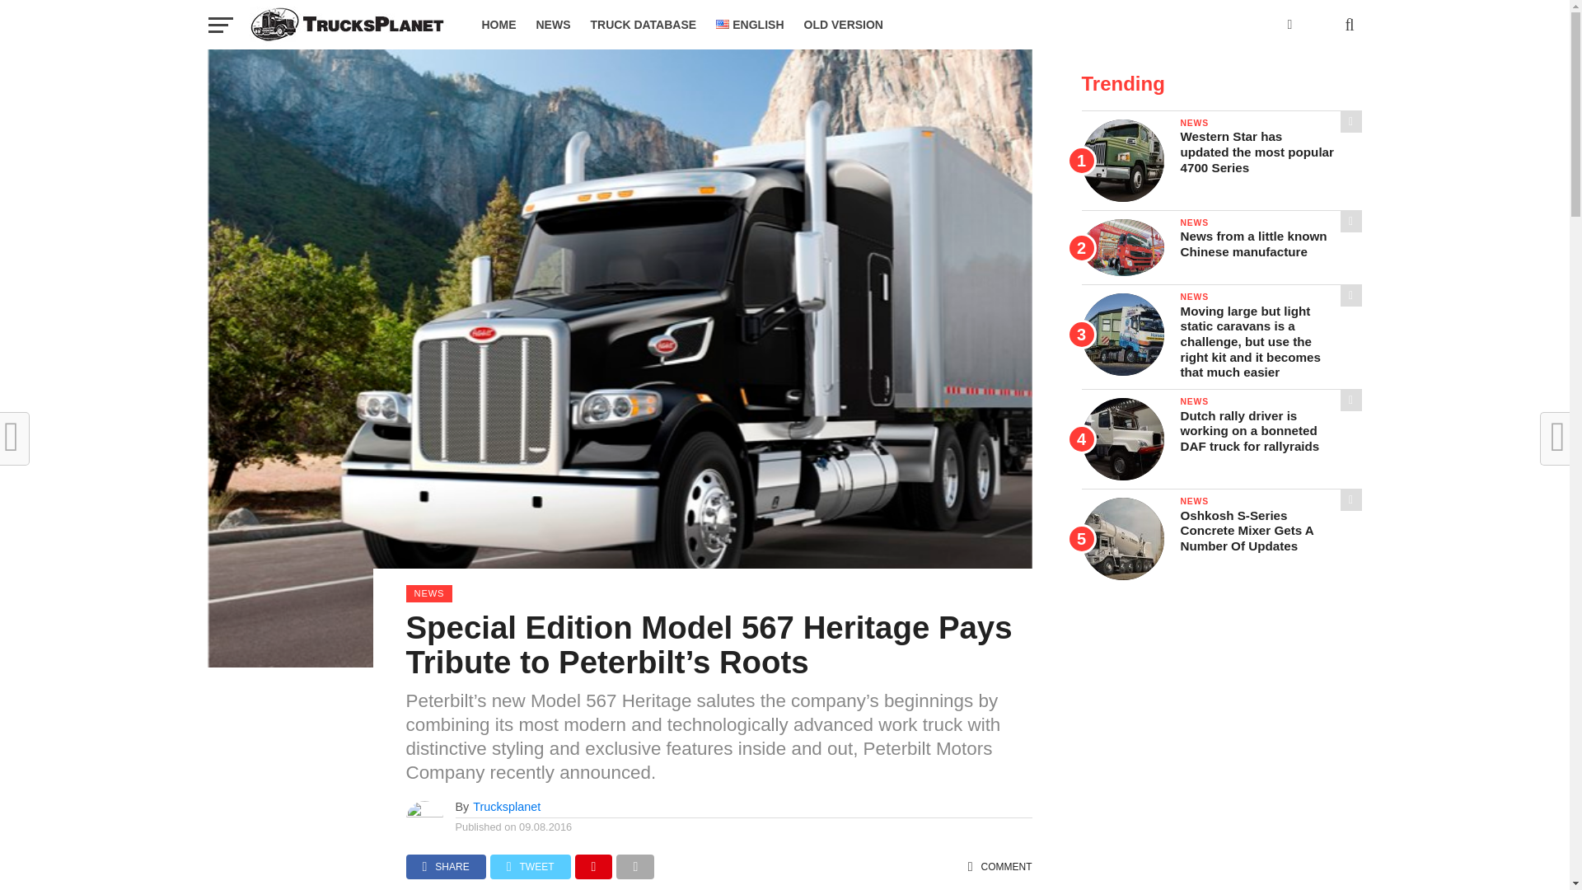 The image size is (1582, 890). What do you see at coordinates (498, 25) in the screenshot?
I see `HOME` at bounding box center [498, 25].